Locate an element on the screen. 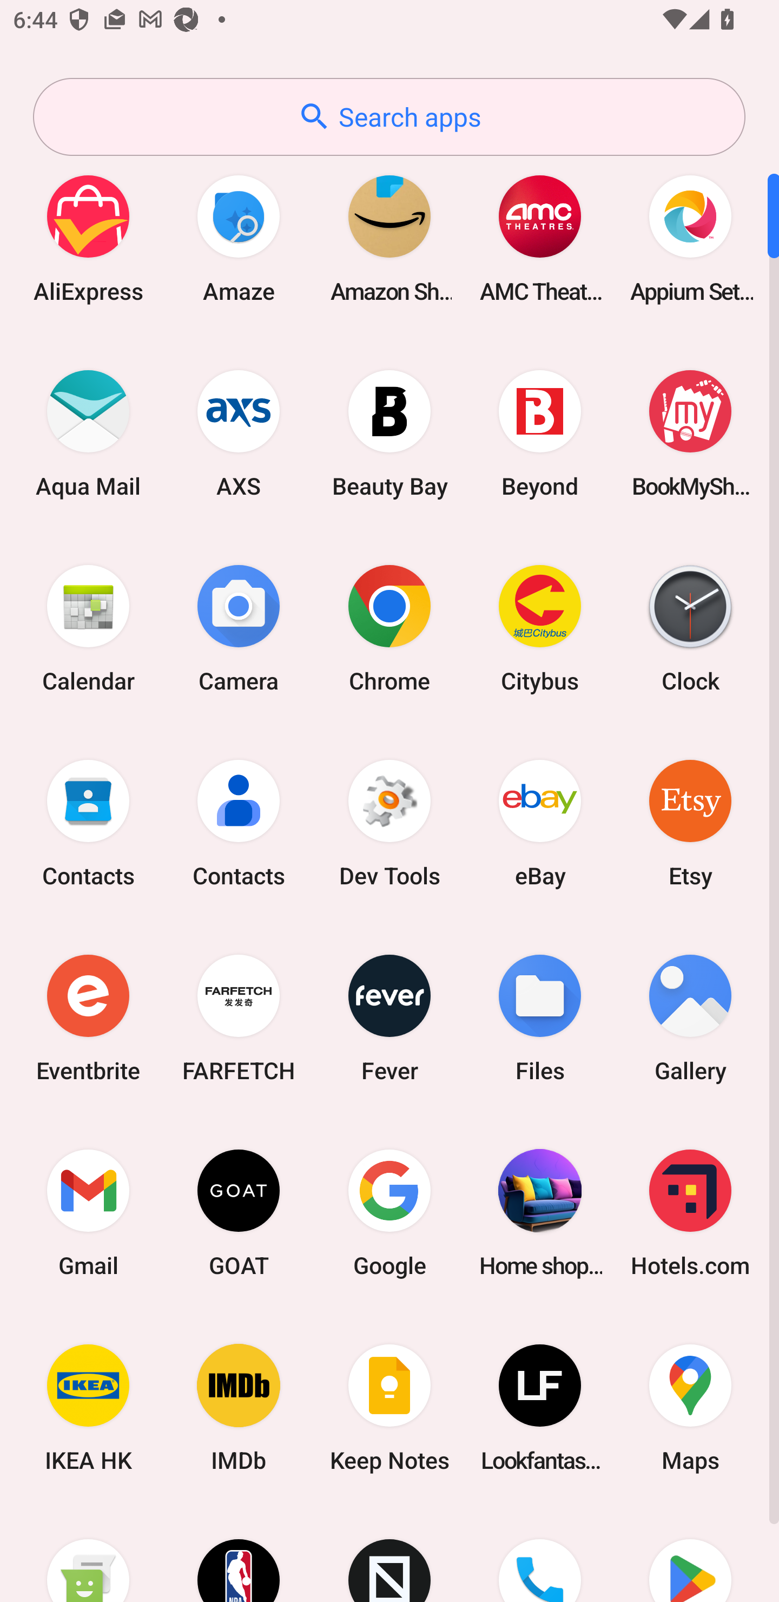 The width and height of the screenshot is (779, 1602). Dev Tools is located at coordinates (389, 823).